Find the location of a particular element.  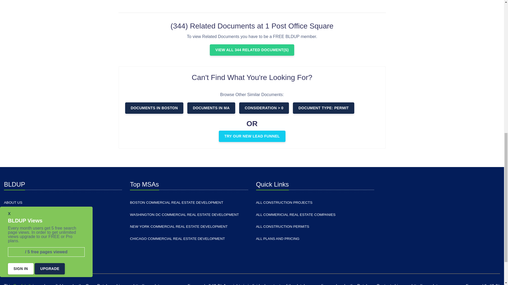

ABOUT US is located at coordinates (13, 203).